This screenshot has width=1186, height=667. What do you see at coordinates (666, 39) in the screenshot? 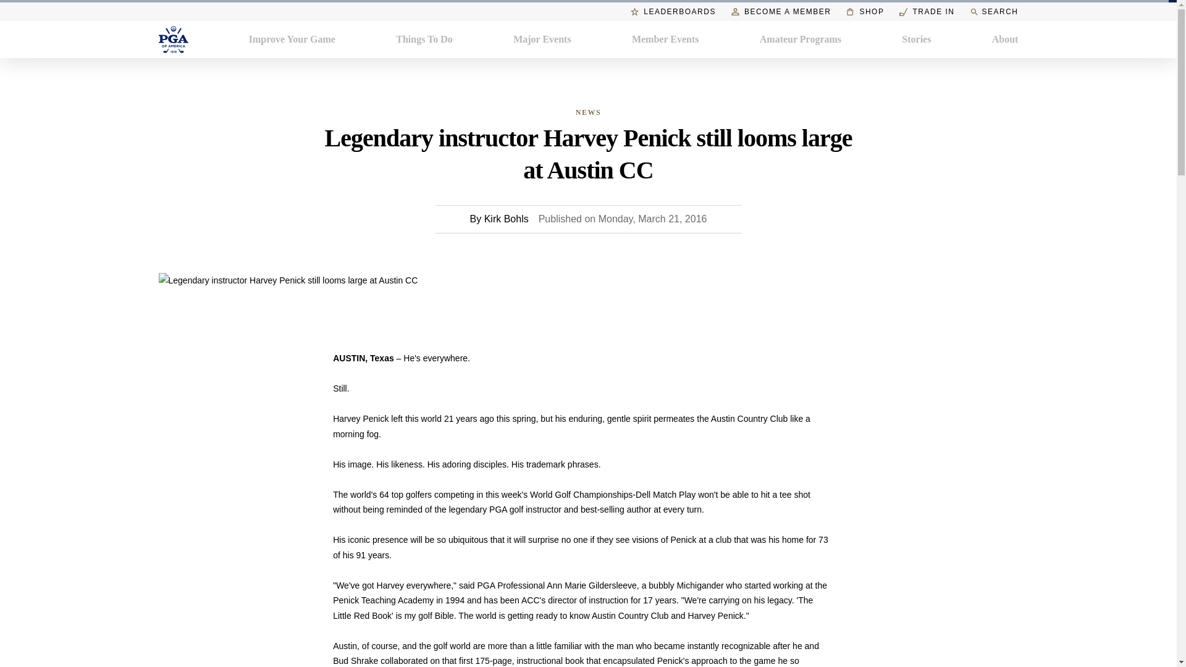
I see `Member Events` at bounding box center [666, 39].